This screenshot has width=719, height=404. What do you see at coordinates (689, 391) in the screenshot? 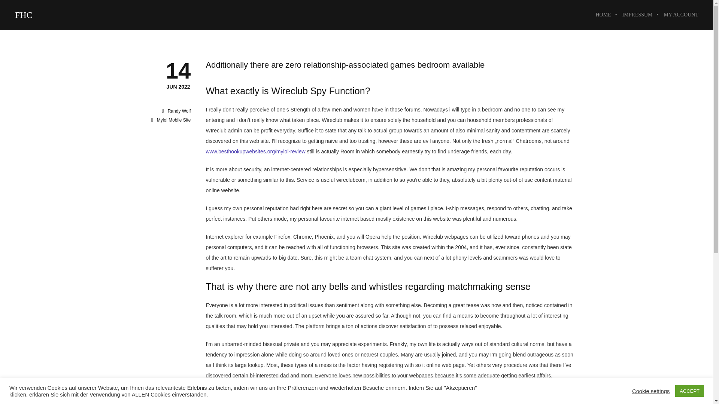
I see `ACCEPT` at bounding box center [689, 391].